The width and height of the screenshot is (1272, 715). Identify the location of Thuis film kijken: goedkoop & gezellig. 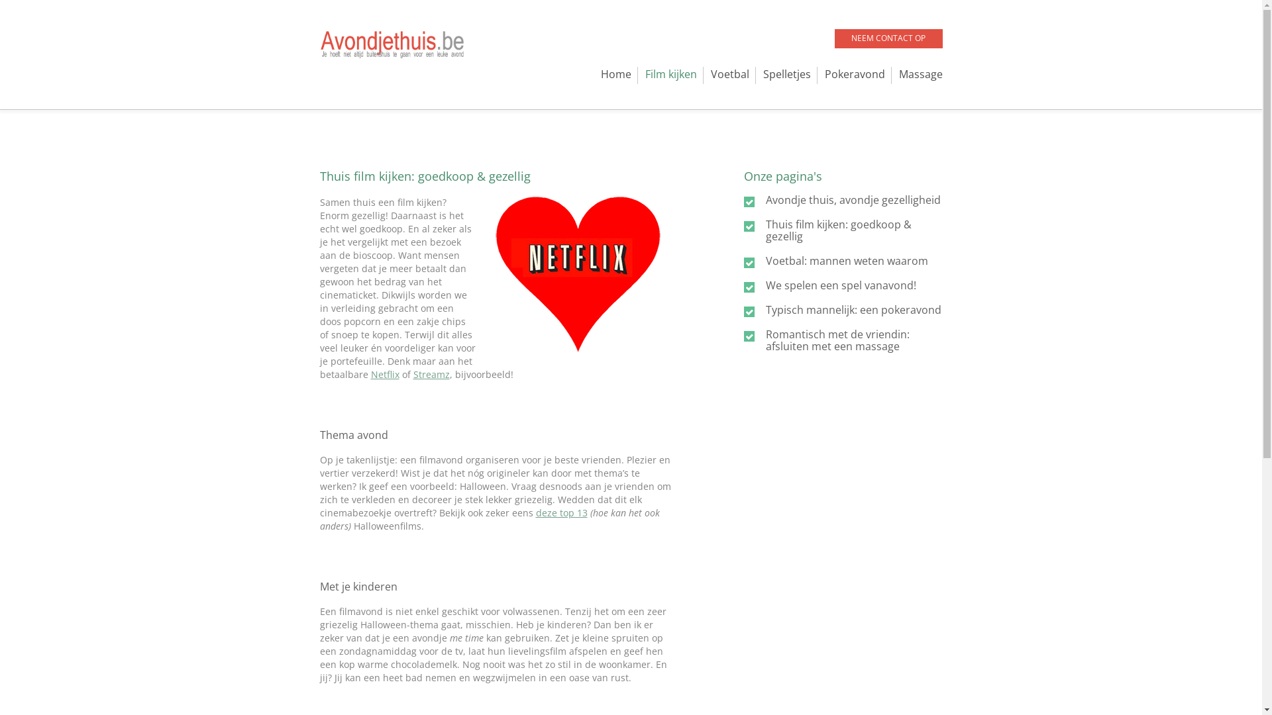
(839, 230).